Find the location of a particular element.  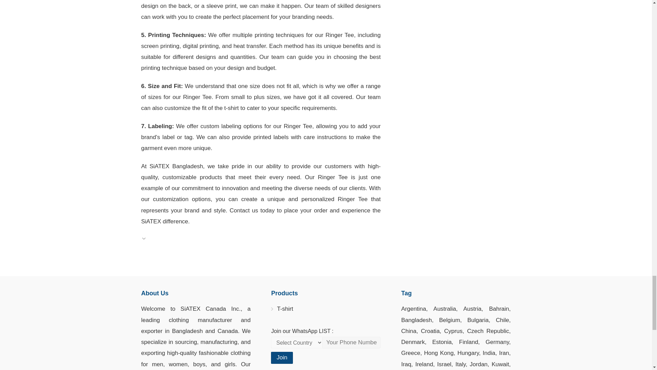

T-shirt is located at coordinates (285, 308).